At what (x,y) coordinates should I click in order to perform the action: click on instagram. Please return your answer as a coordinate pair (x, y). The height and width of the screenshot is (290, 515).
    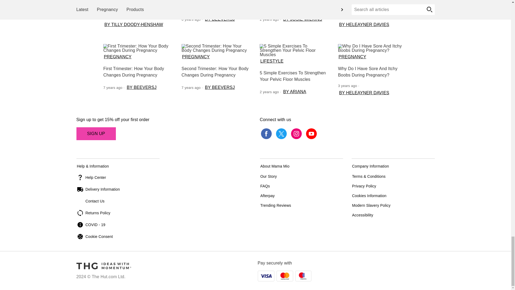
    Looking at the image, I should click on (296, 134).